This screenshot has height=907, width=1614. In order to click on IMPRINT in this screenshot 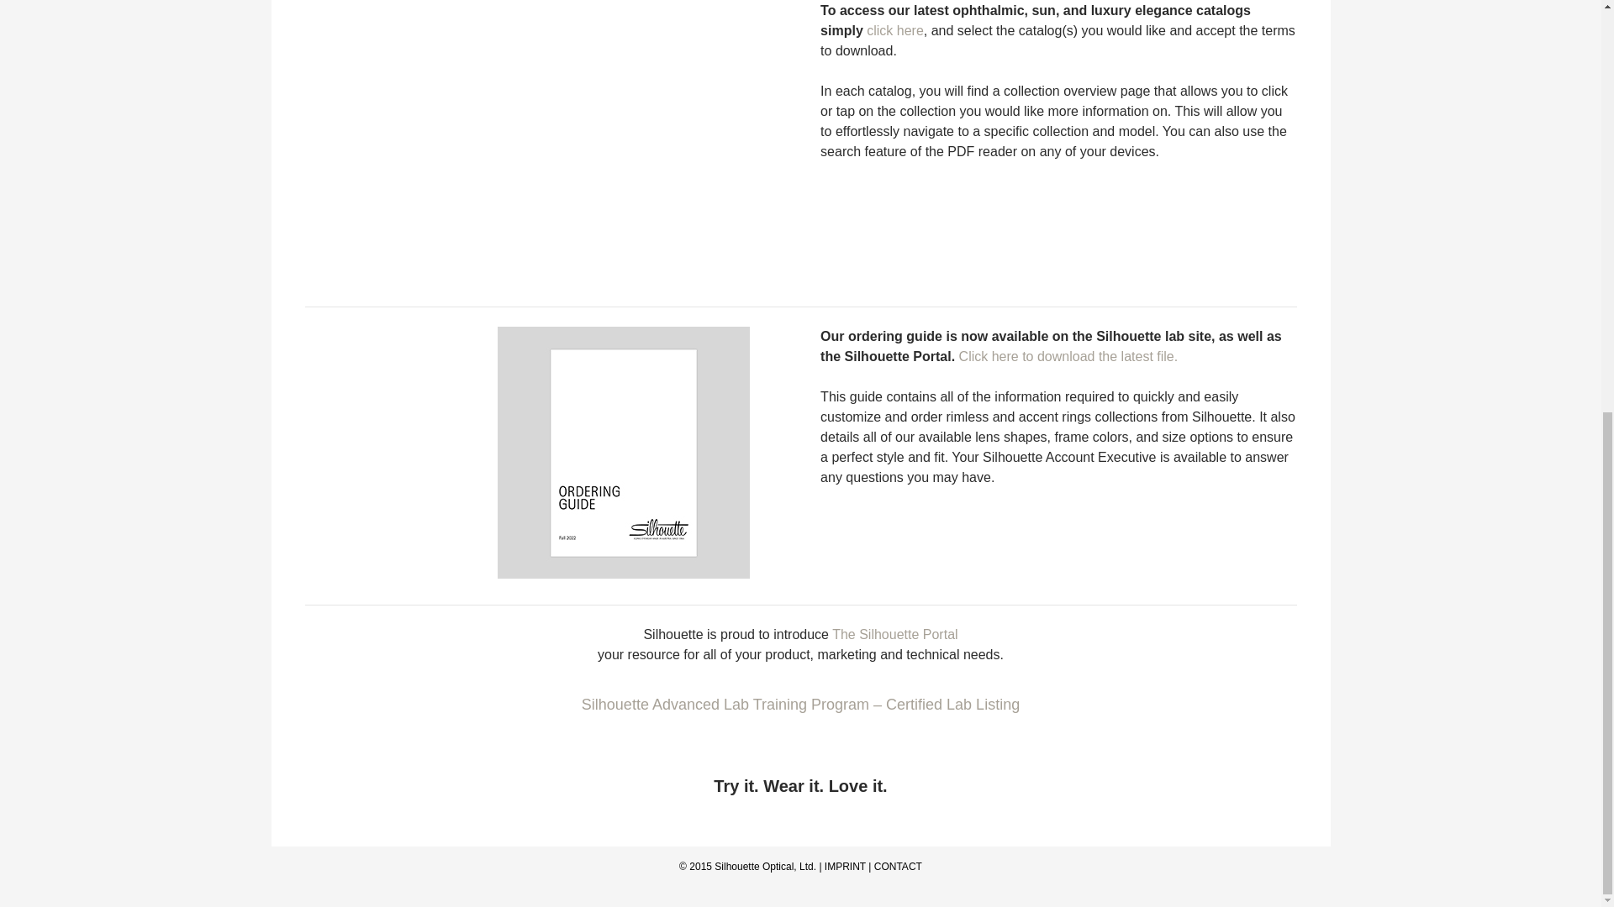, I will do `click(845, 866)`.